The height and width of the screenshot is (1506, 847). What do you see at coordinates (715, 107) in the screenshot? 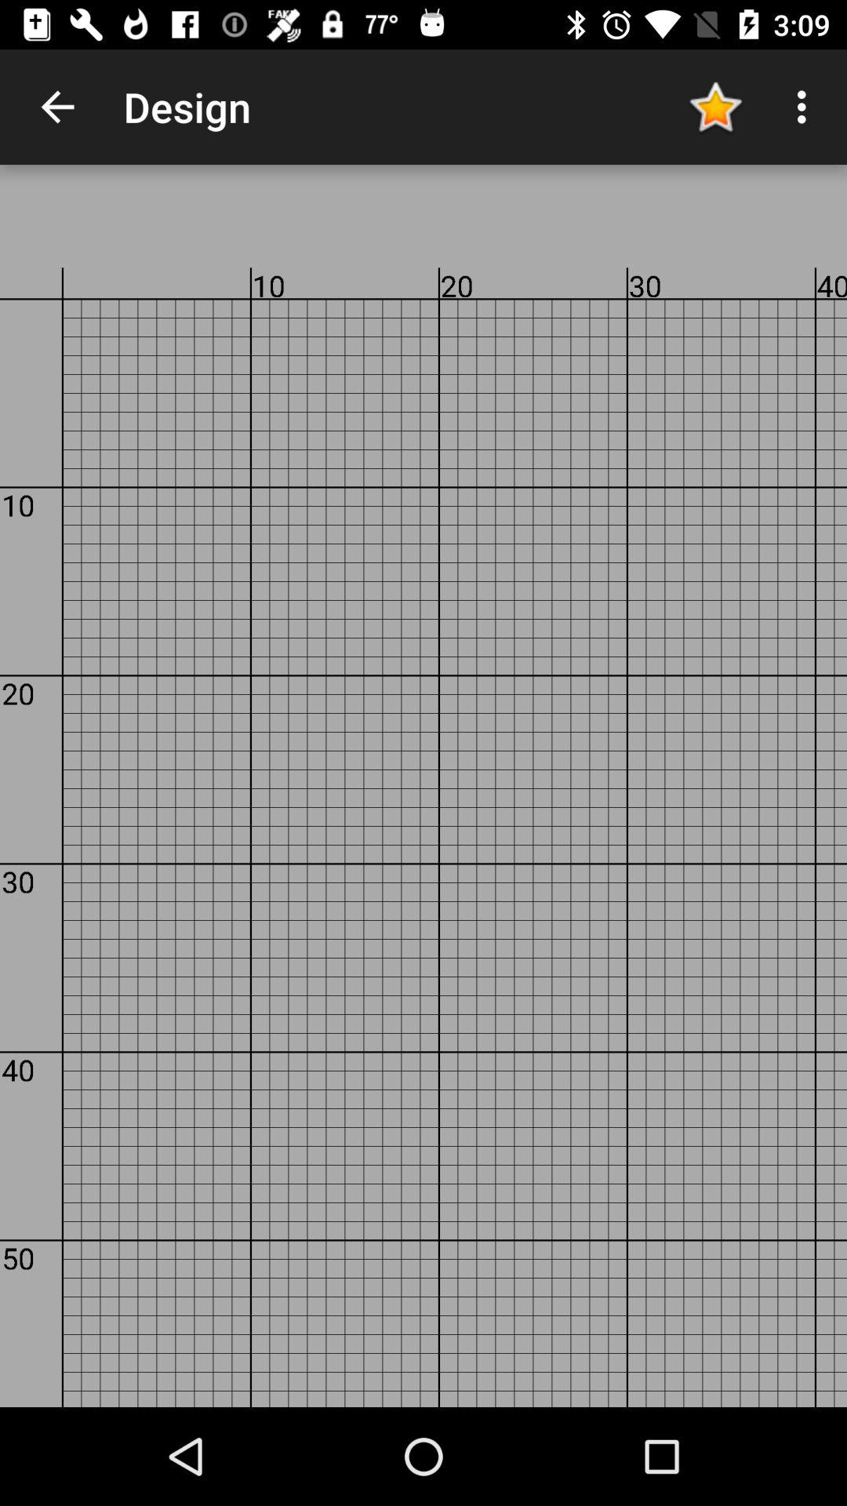
I see `open app next to the design icon` at bounding box center [715, 107].